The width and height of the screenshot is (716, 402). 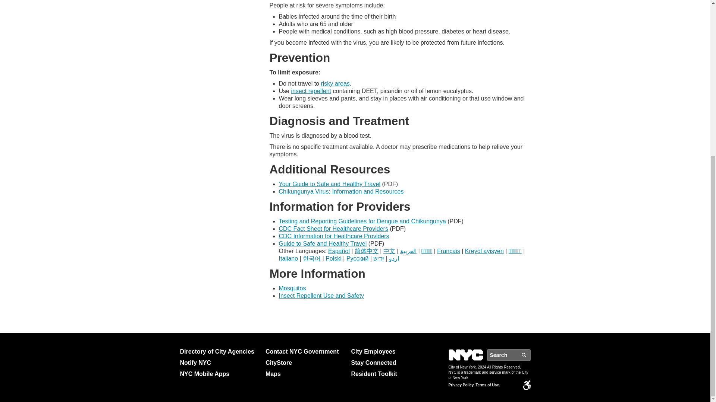 What do you see at coordinates (487, 385) in the screenshot?
I see `Terms of Use` at bounding box center [487, 385].